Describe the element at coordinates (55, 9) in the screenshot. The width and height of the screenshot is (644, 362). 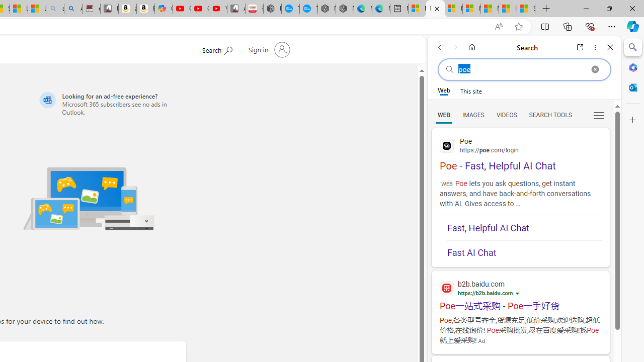
I see `amazon - Search - Sleeping` at that location.